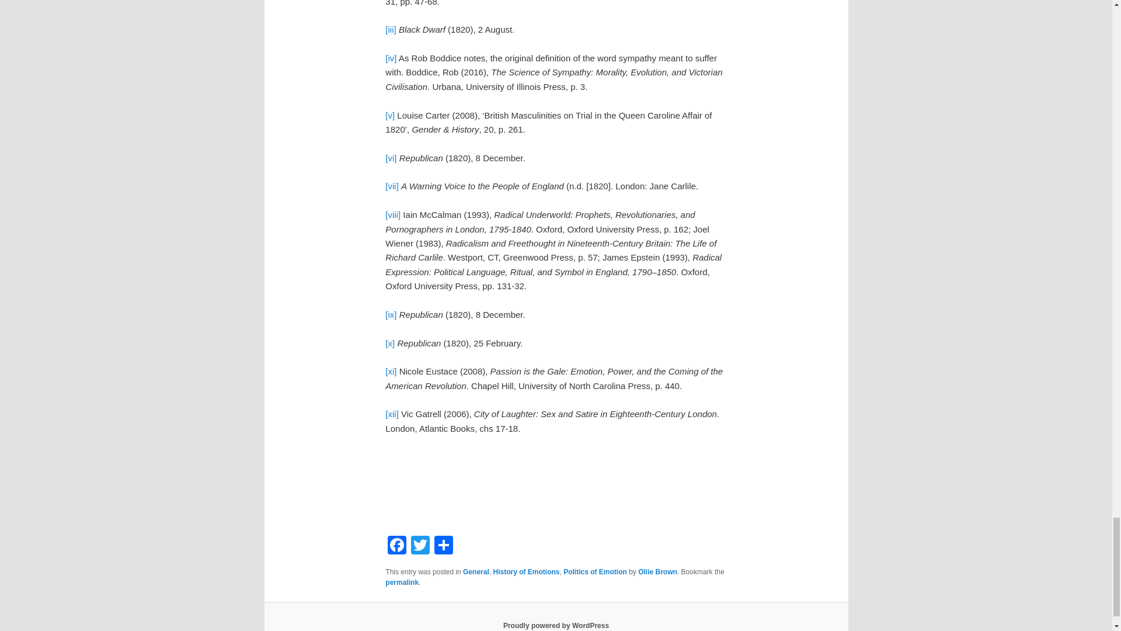 Image resolution: width=1121 pixels, height=631 pixels. What do you see at coordinates (556, 625) in the screenshot?
I see `Semantic Personal Publishing Platform` at bounding box center [556, 625].